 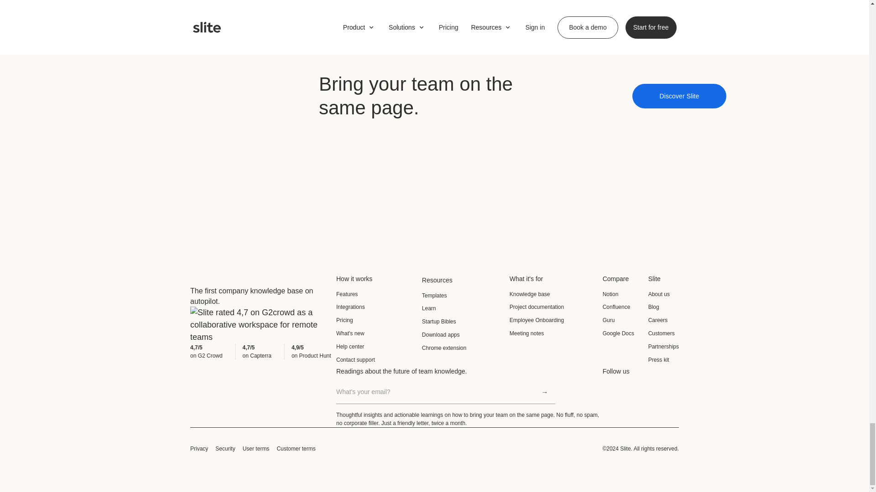 What do you see at coordinates (379, 307) in the screenshot?
I see `Integrations` at bounding box center [379, 307].